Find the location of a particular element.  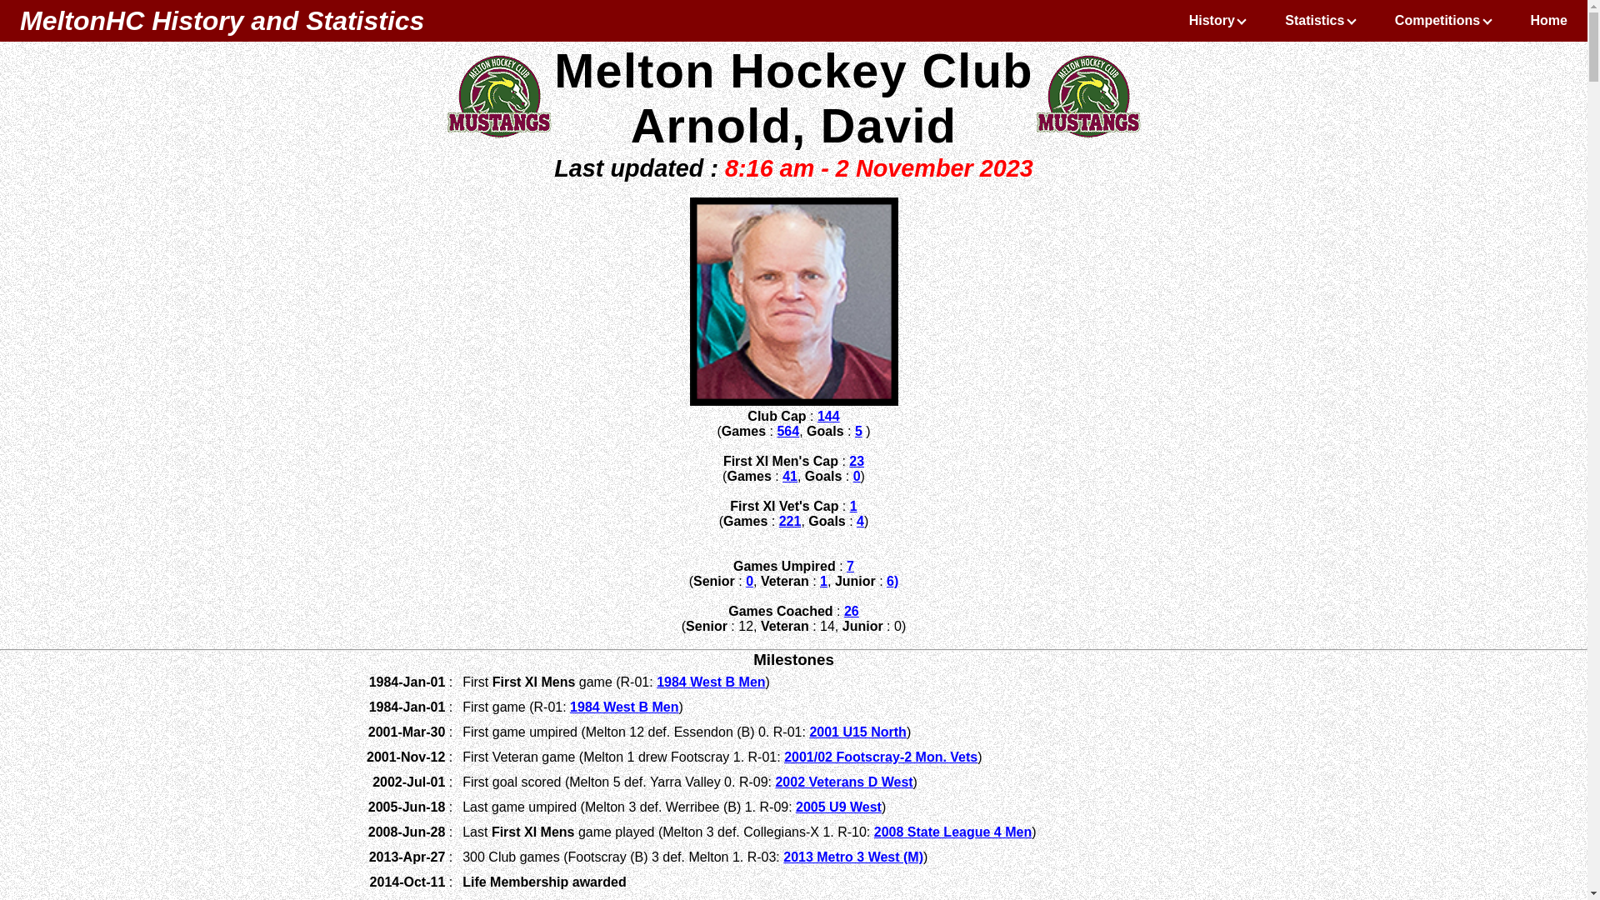

41 is located at coordinates (790, 477).